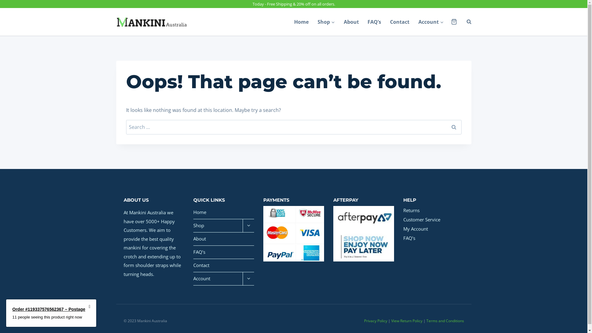  What do you see at coordinates (434, 211) in the screenshot?
I see `Returns` at bounding box center [434, 211].